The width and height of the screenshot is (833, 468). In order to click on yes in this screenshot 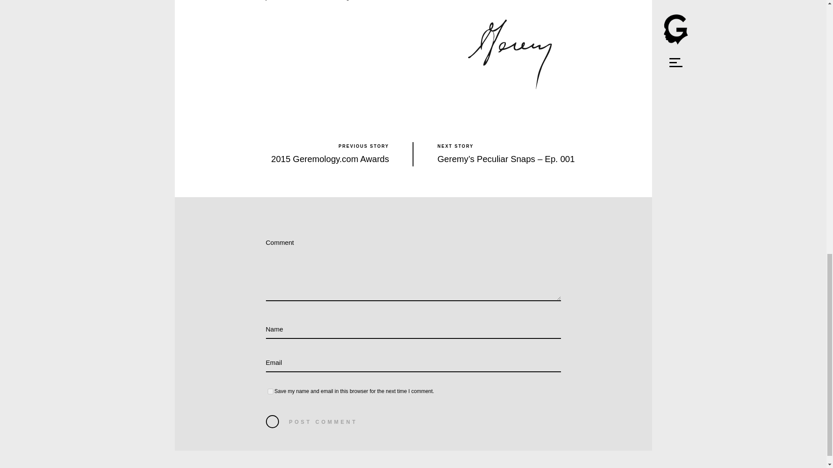, I will do `click(270, 392)`.